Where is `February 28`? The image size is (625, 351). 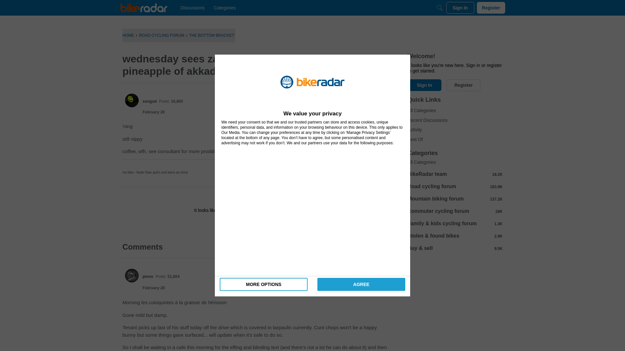
February 28 is located at coordinates (154, 288).